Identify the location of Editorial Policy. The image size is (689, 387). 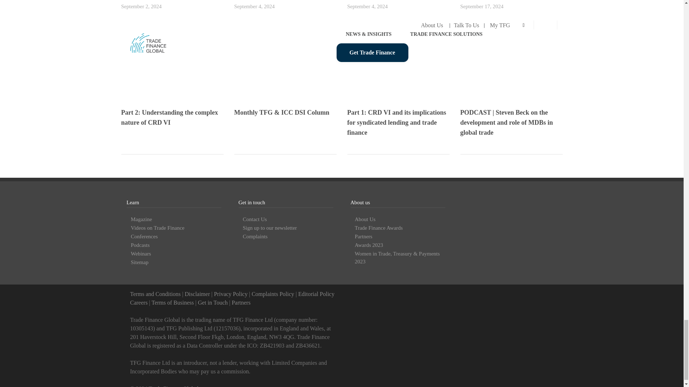
(316, 294).